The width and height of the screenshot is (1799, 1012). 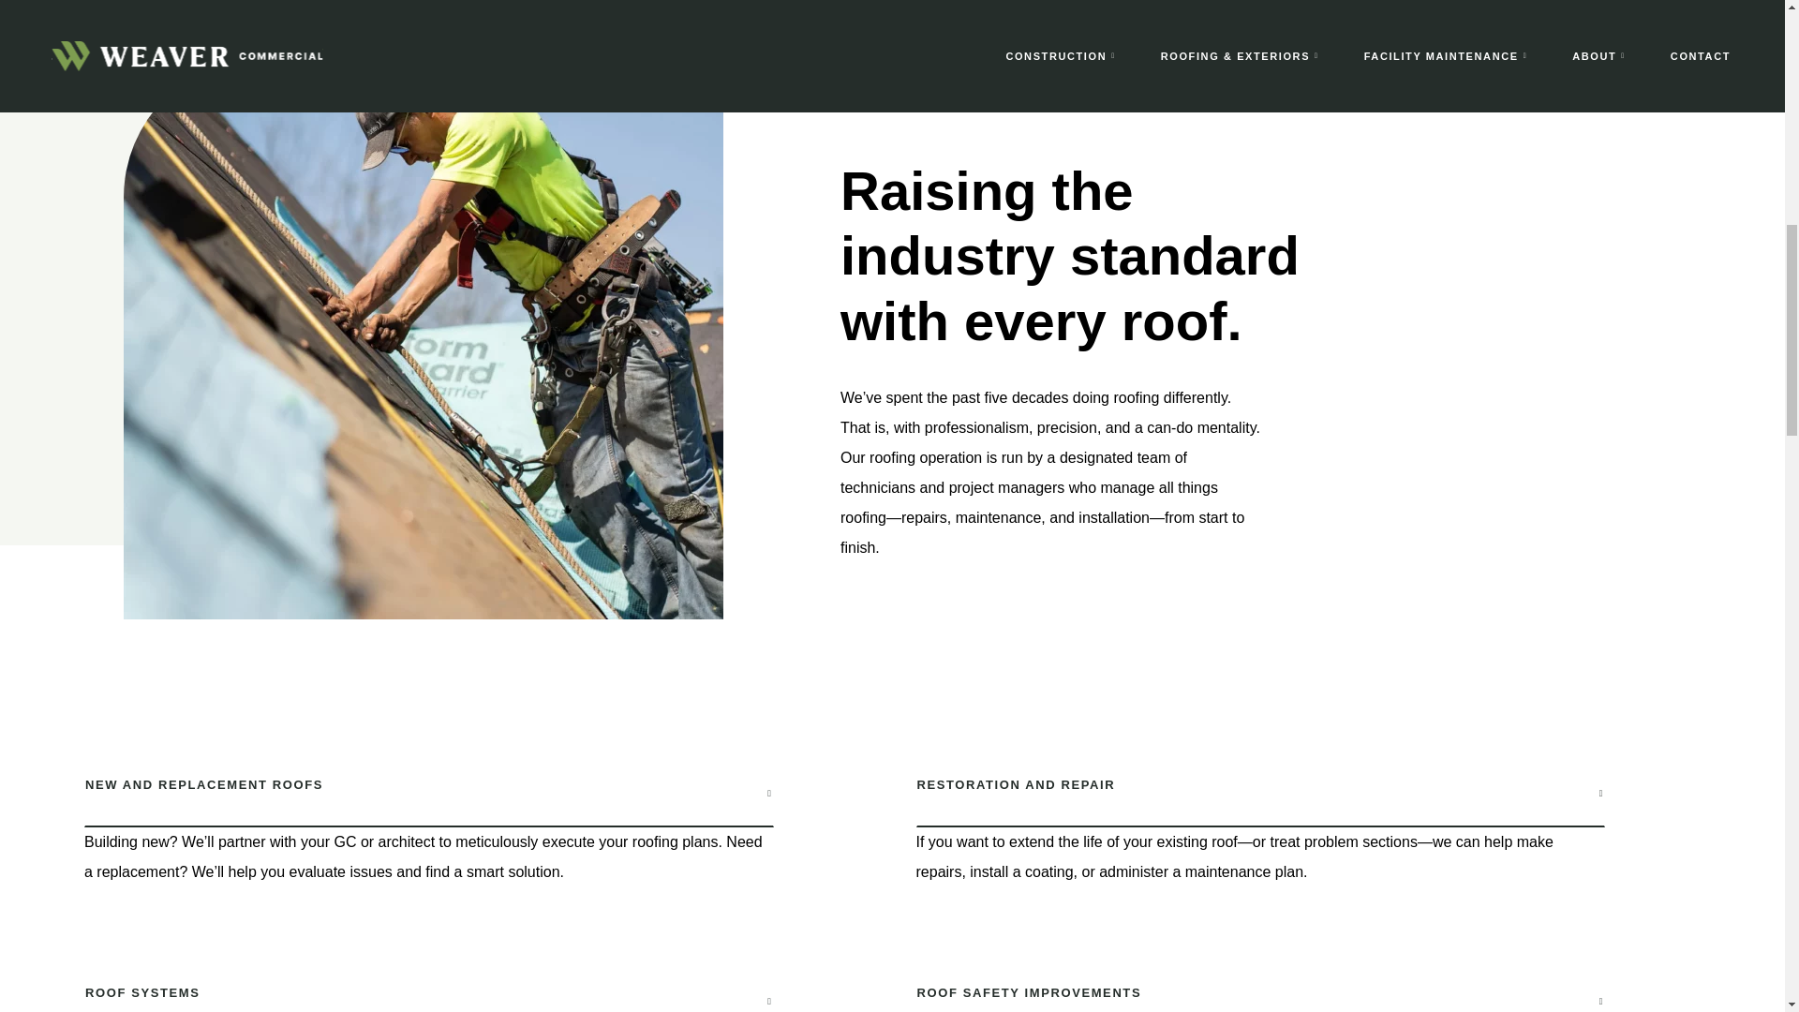 What do you see at coordinates (1261, 790) in the screenshot?
I see `RESTORATION AND REPAIR` at bounding box center [1261, 790].